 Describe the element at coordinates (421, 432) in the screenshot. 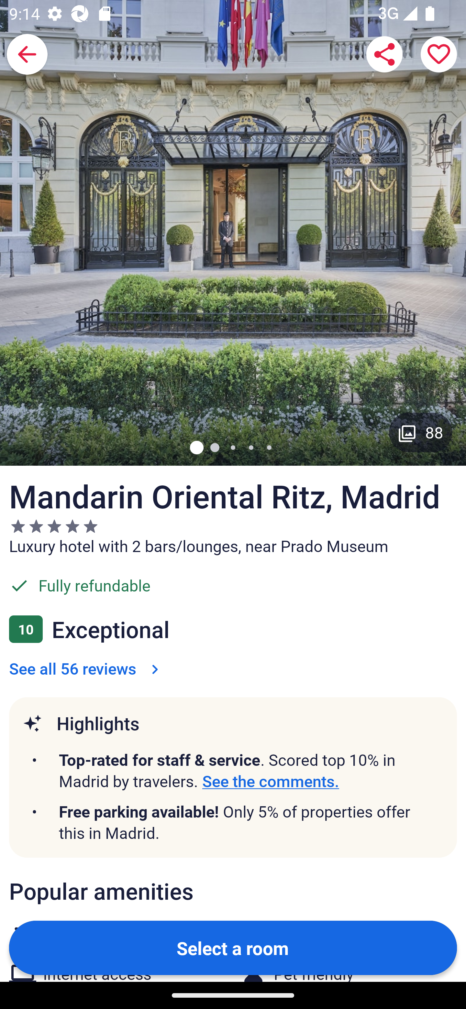

I see `Gallery button with 88 images` at that location.